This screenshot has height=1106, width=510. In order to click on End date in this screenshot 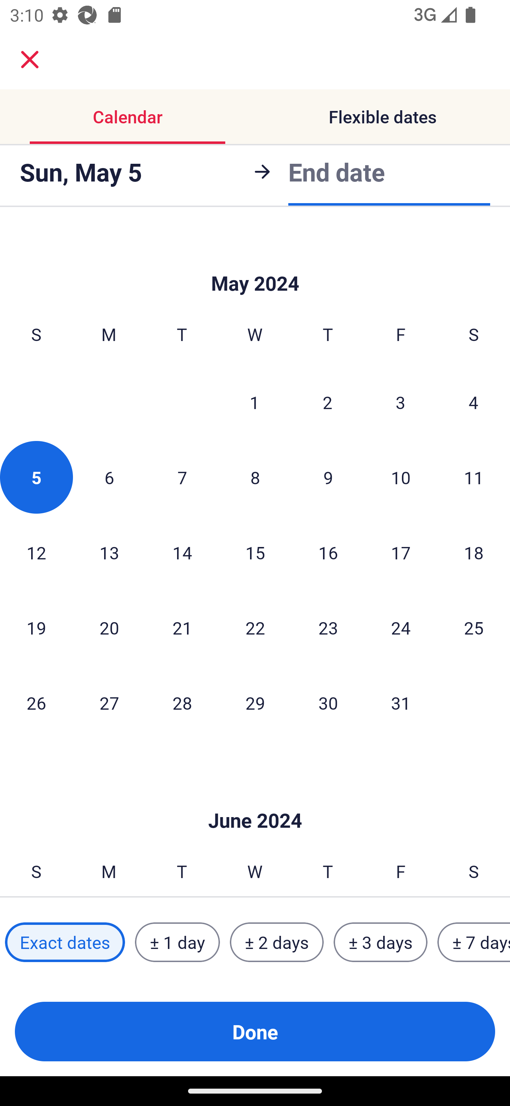, I will do `click(336, 172)`.